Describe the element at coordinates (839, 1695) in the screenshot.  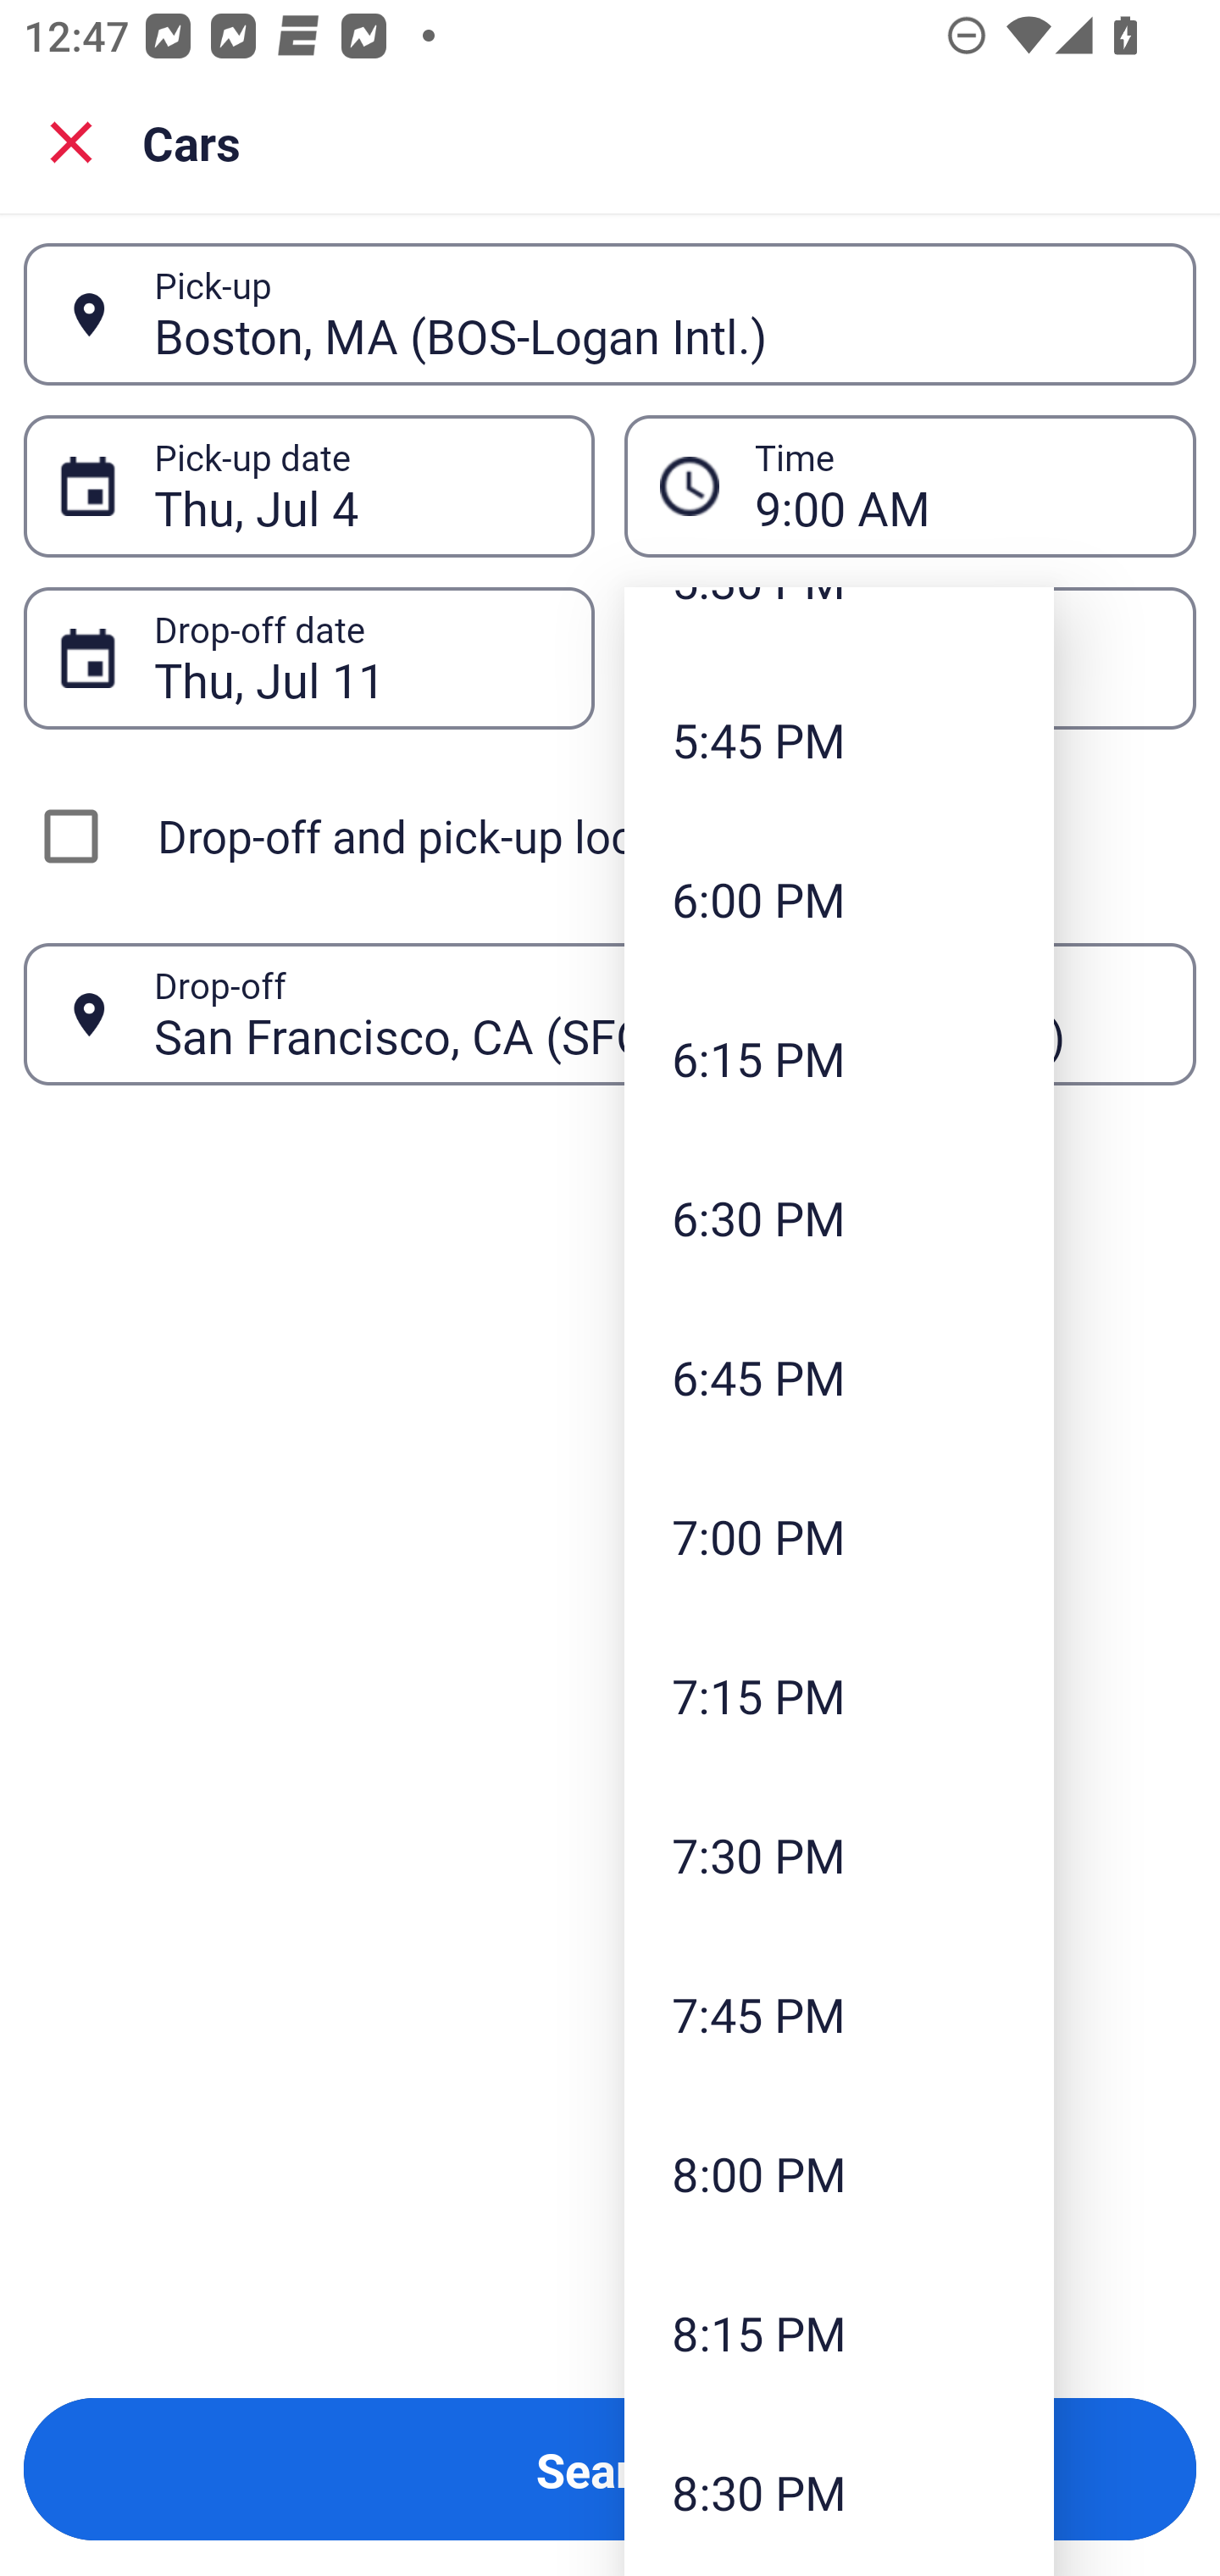
I see `7:15 PM` at that location.